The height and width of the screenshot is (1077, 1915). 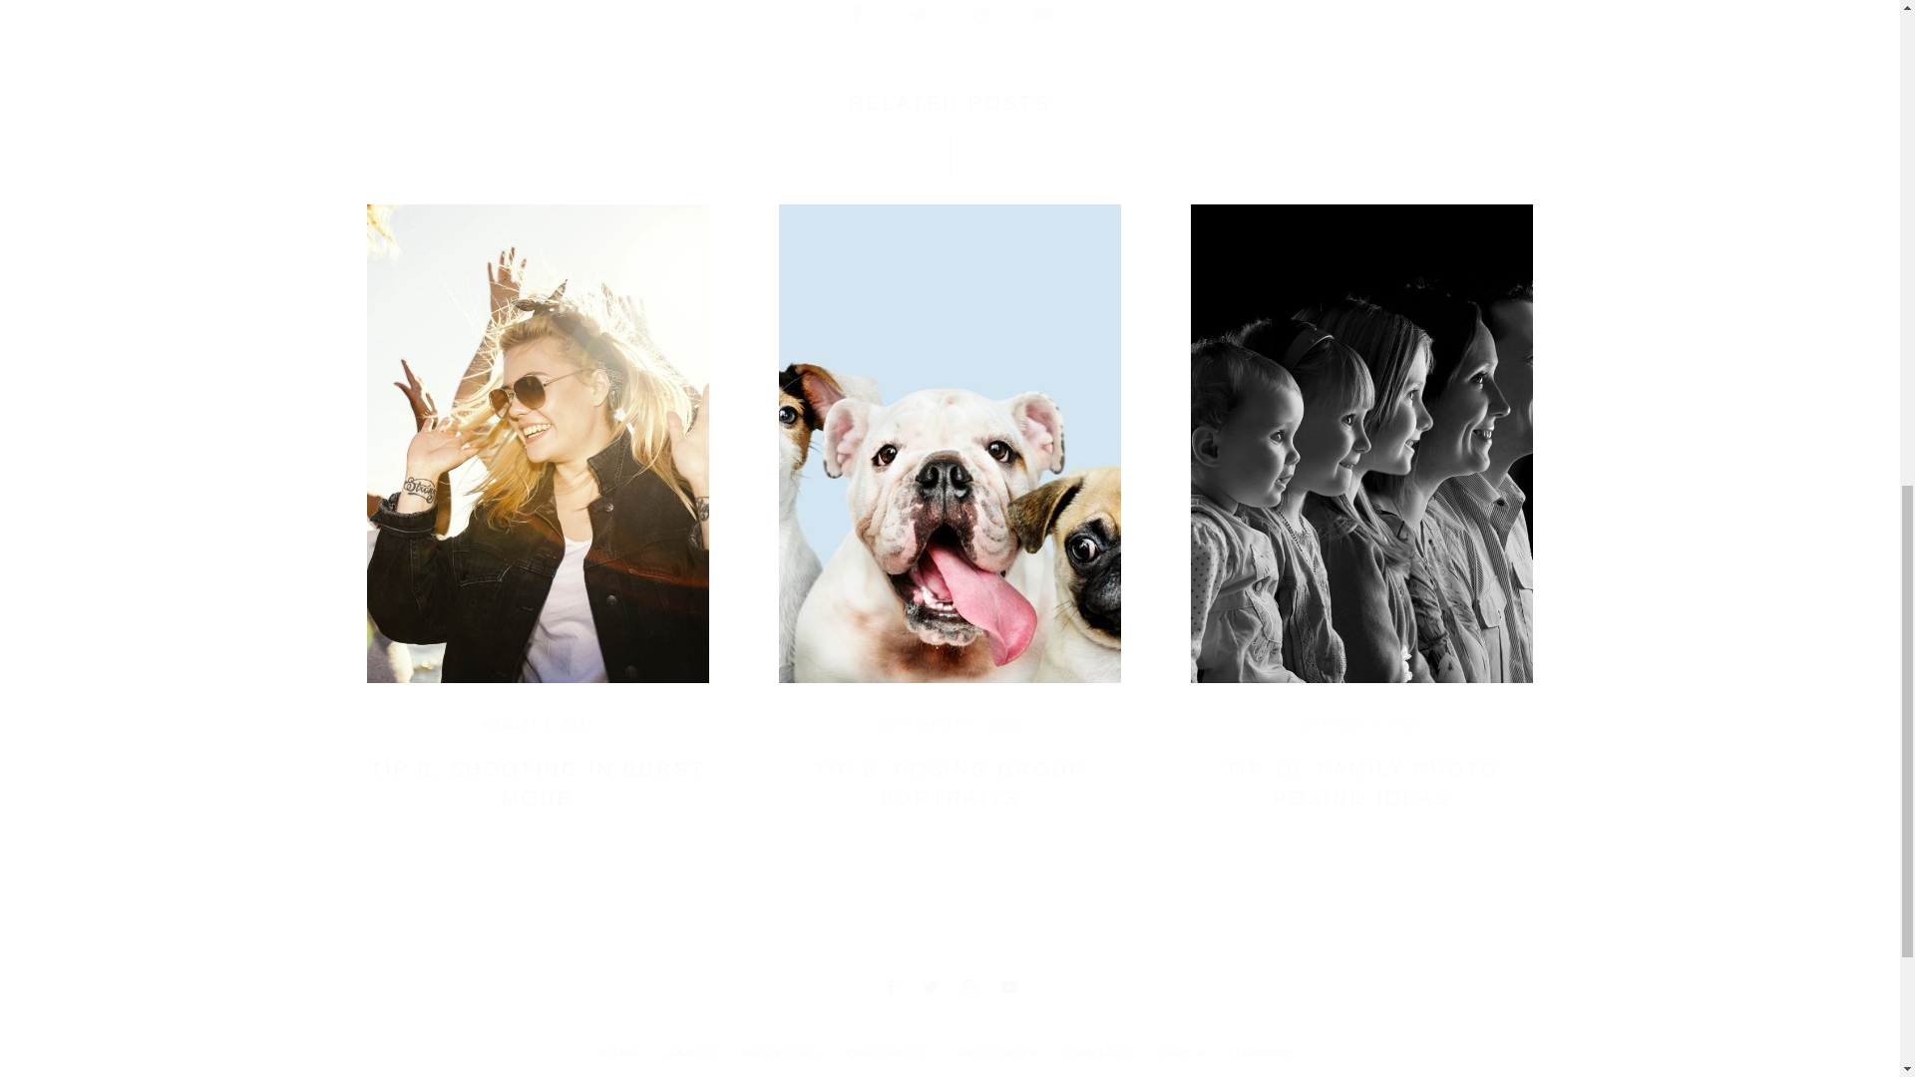 What do you see at coordinates (692, 1053) in the screenshot?
I see `ABOUT` at bounding box center [692, 1053].